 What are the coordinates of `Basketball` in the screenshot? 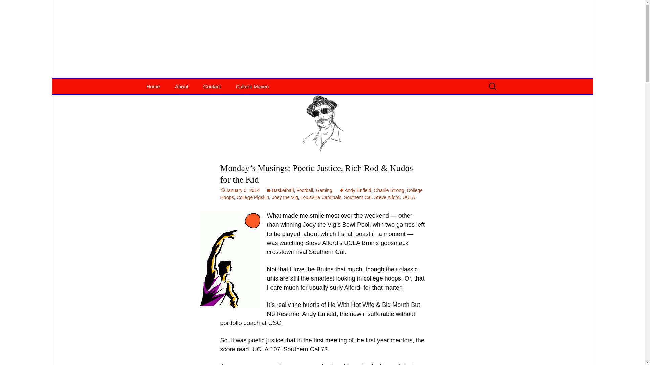 It's located at (280, 190).